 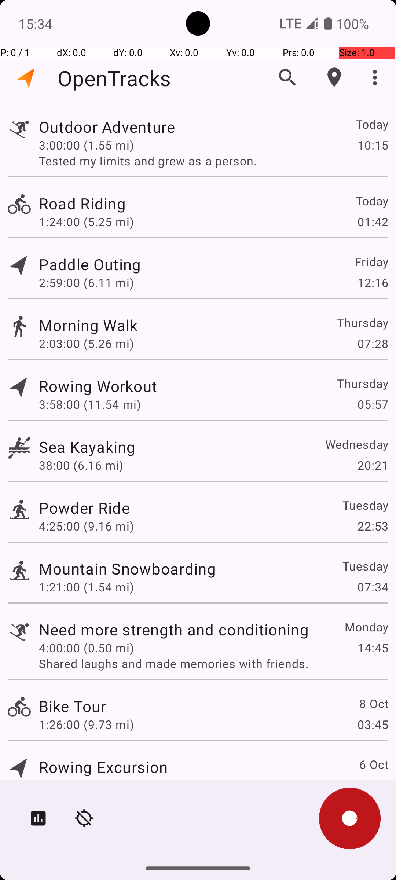 I want to click on 1:26:00 (9.73 mi), so click(x=87, y=725).